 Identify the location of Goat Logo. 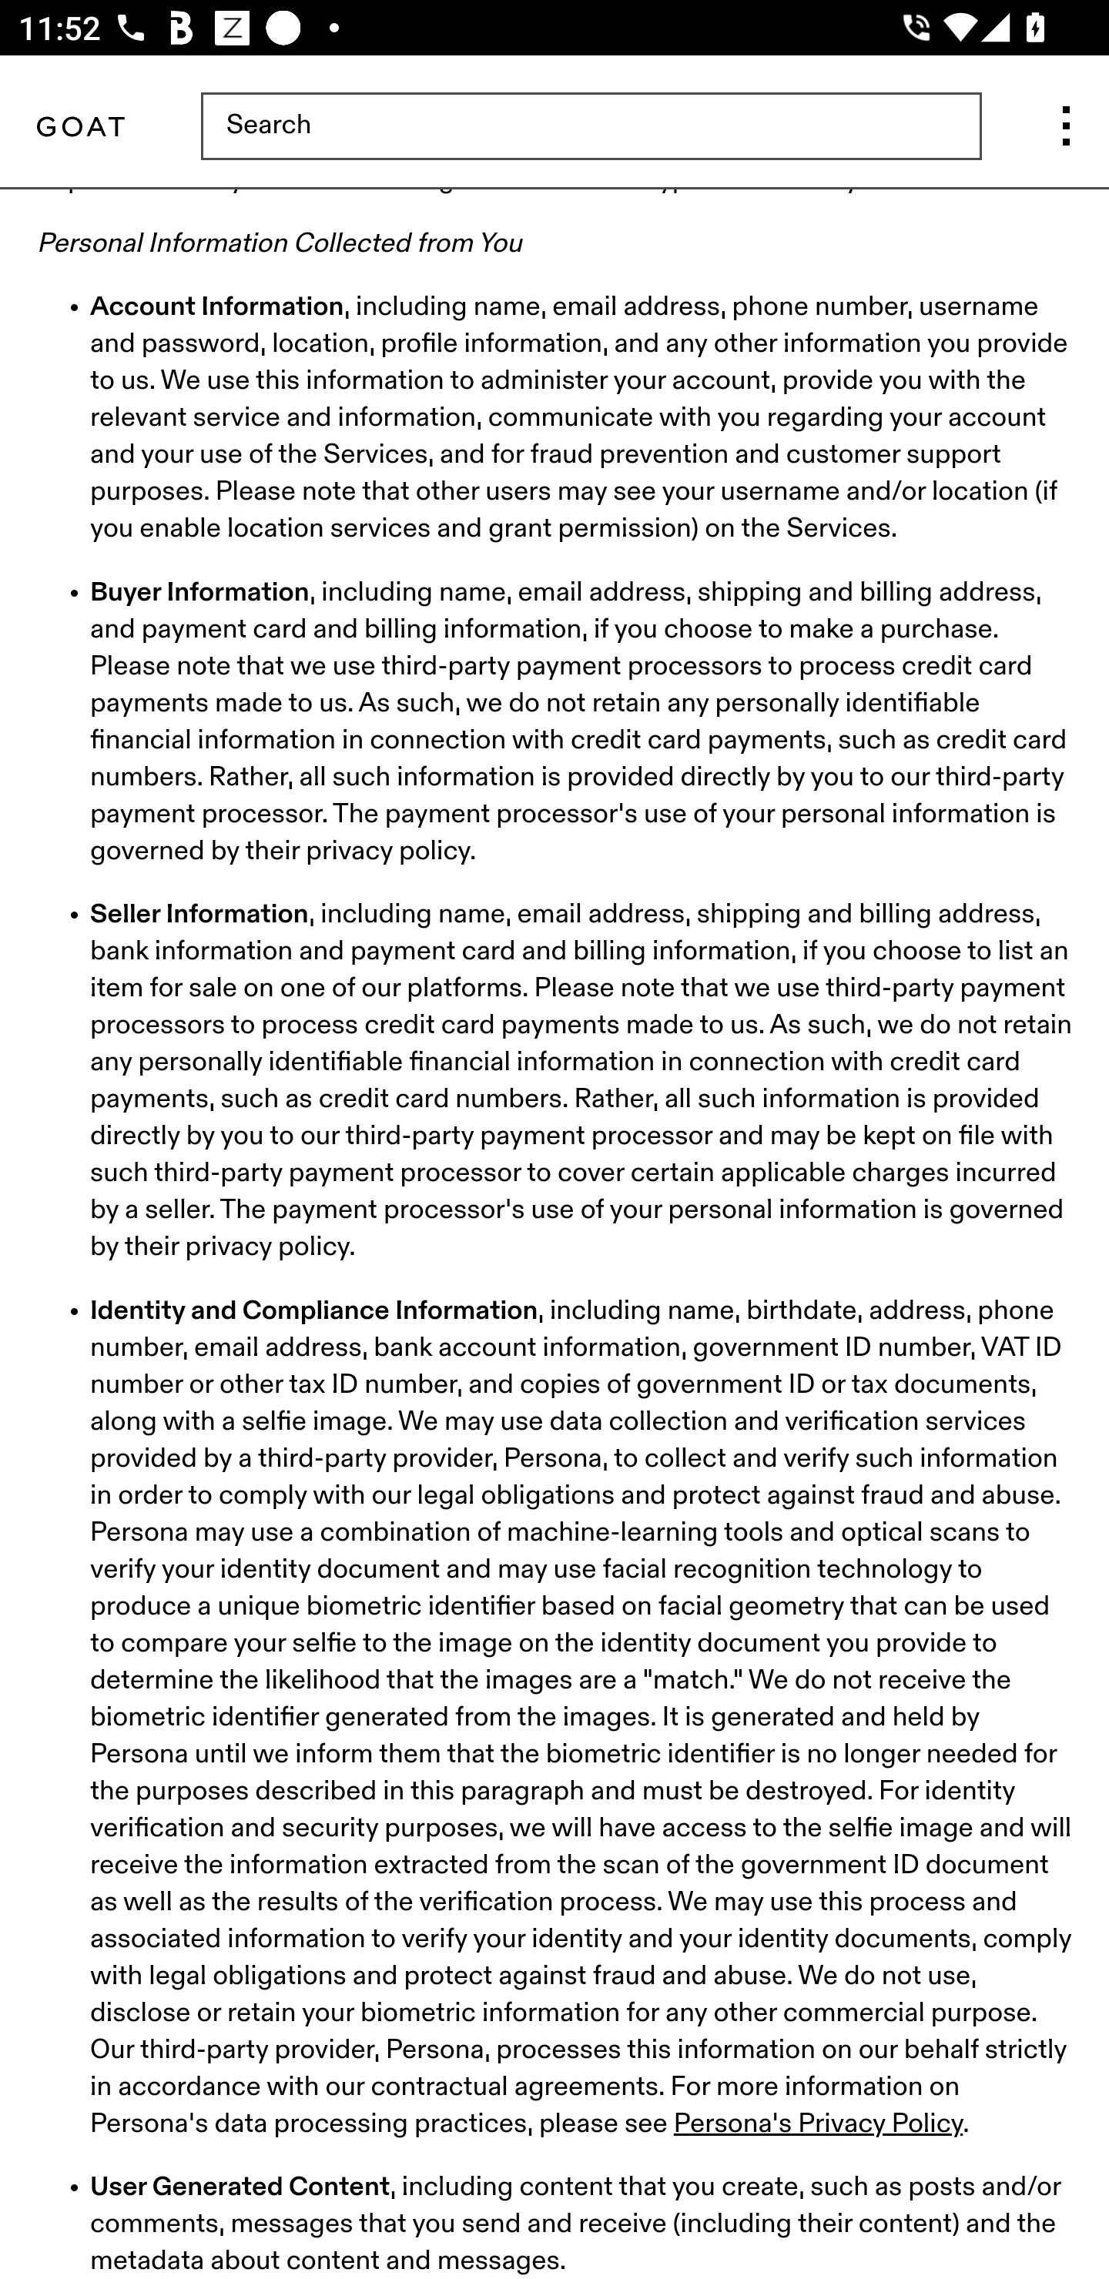
(80, 128).